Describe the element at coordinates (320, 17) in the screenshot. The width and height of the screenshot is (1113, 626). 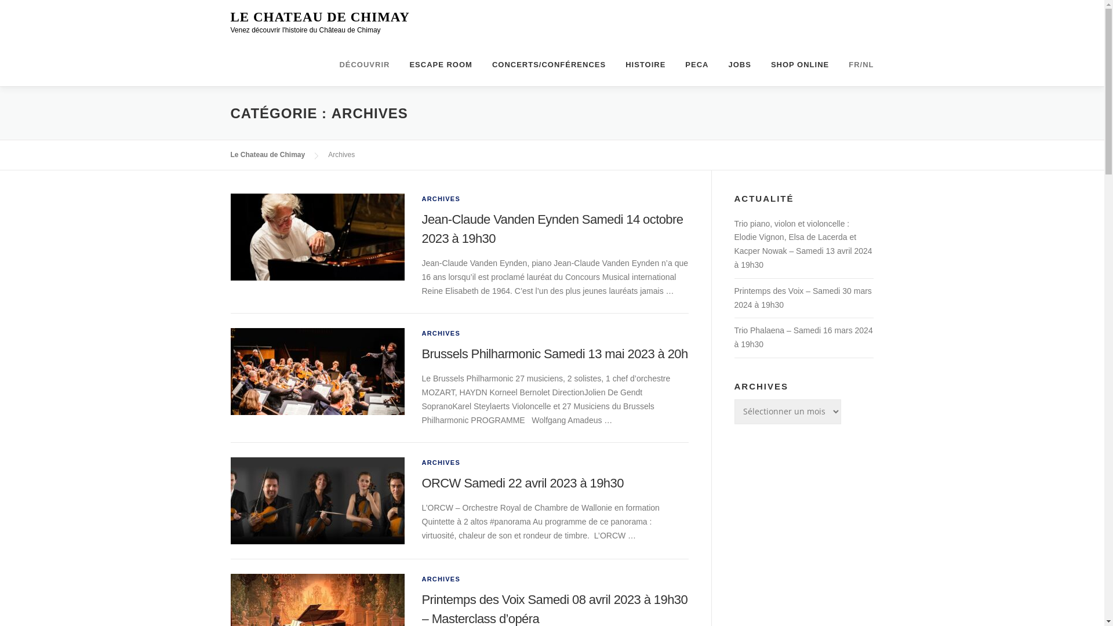
I see `LE CHATEAU DE CHIMAY` at that location.